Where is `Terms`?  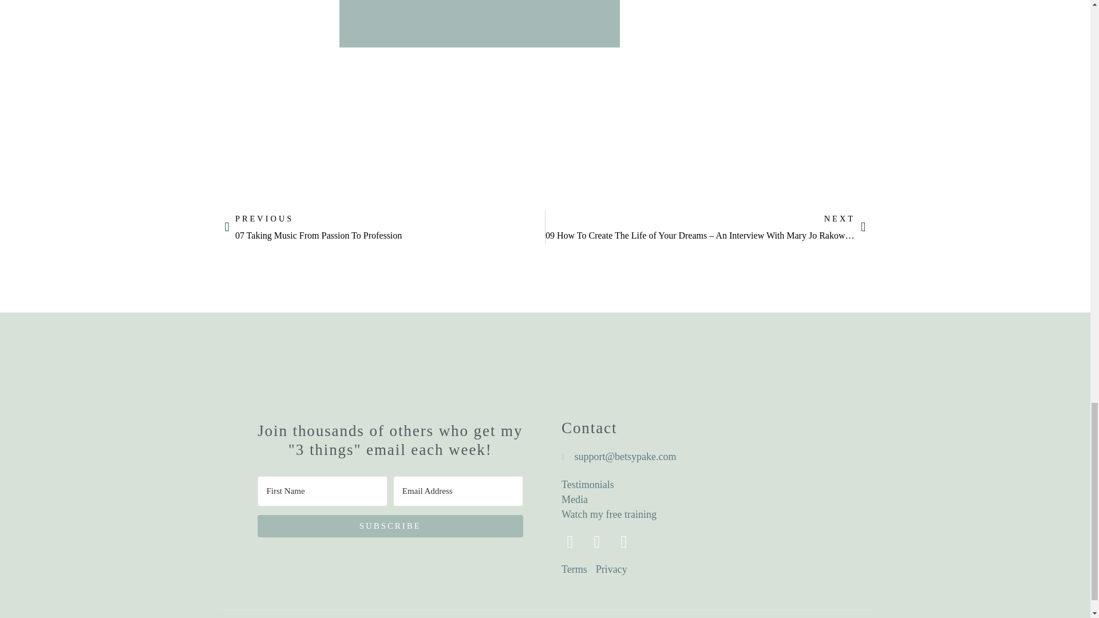
Terms is located at coordinates (574, 569).